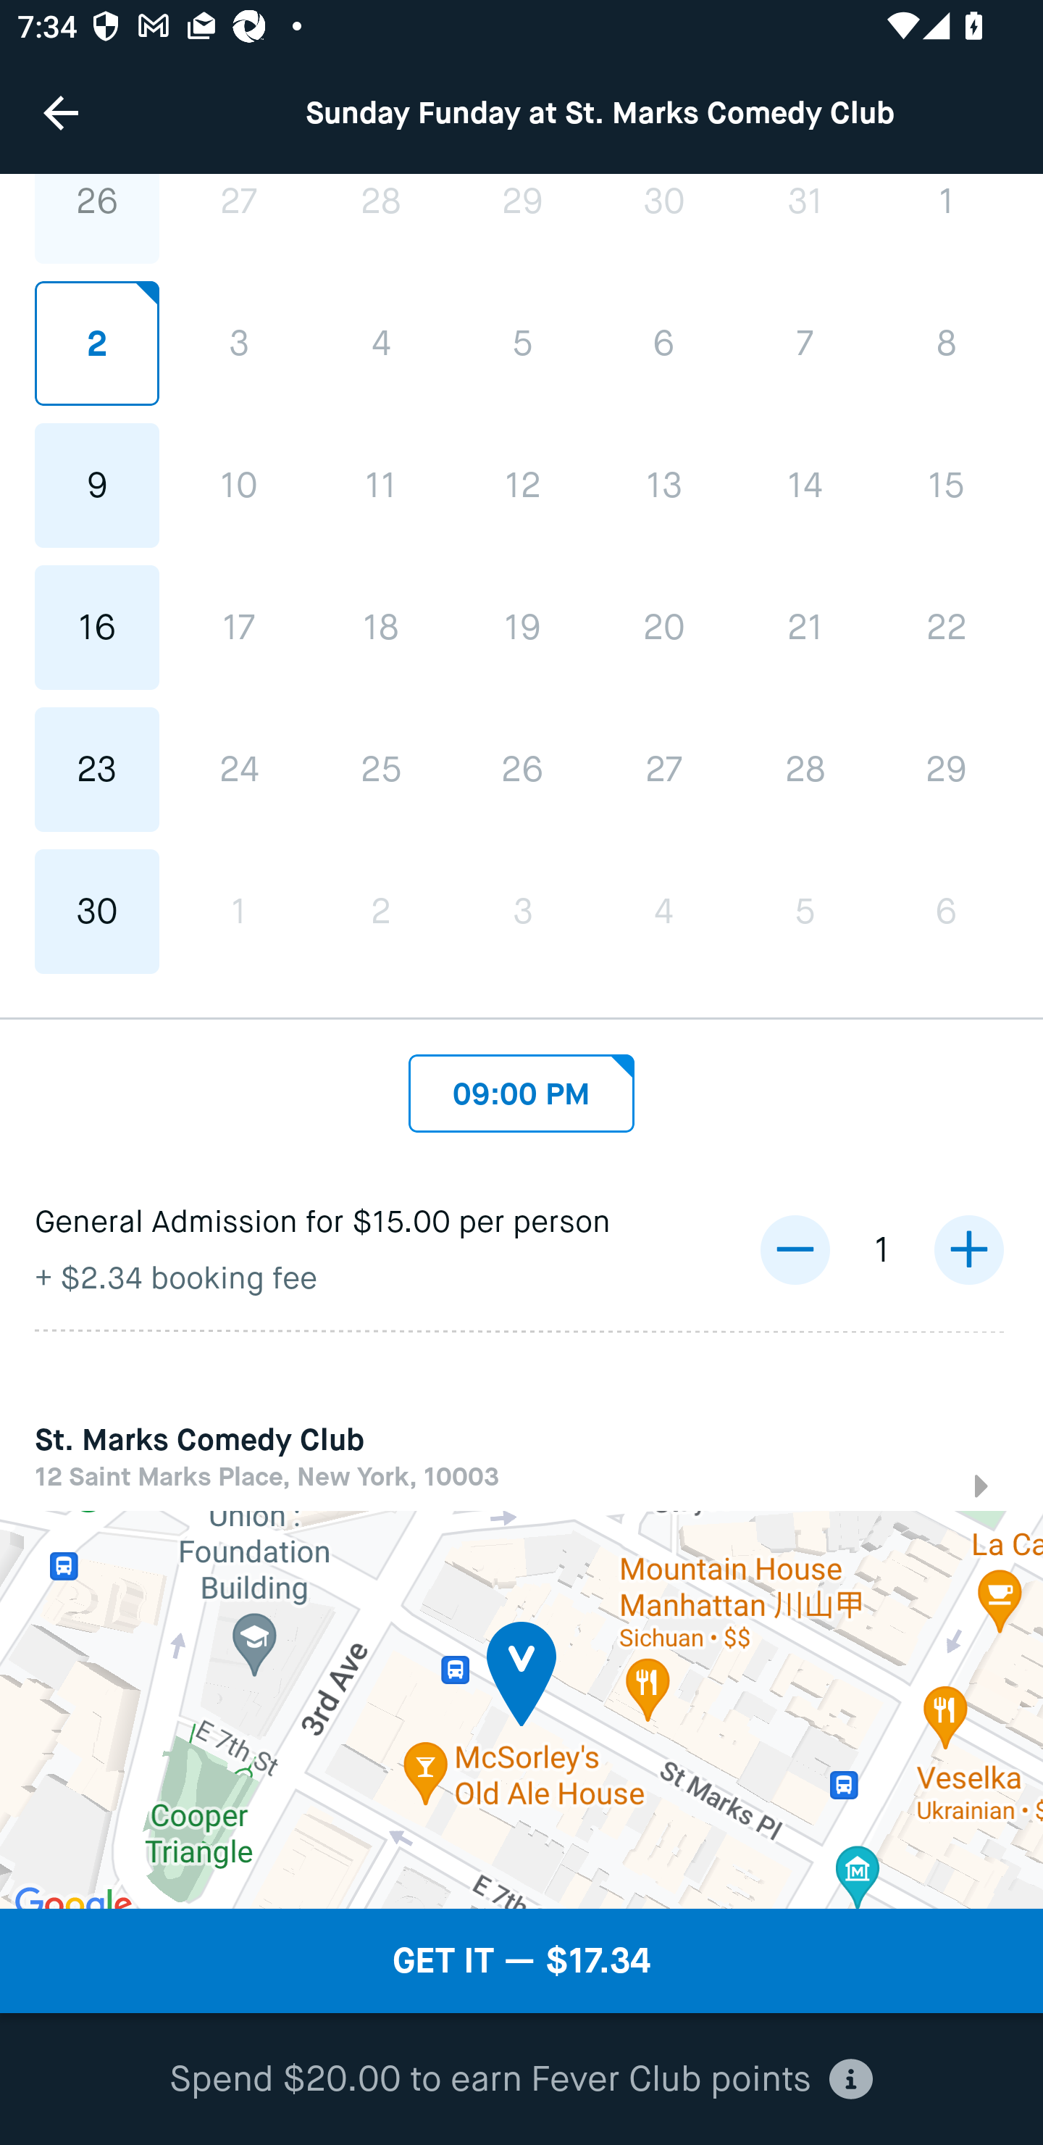 The height and width of the screenshot is (2145, 1043). What do you see at coordinates (521, 1961) in the screenshot?
I see `GET IT — $17.34` at bounding box center [521, 1961].